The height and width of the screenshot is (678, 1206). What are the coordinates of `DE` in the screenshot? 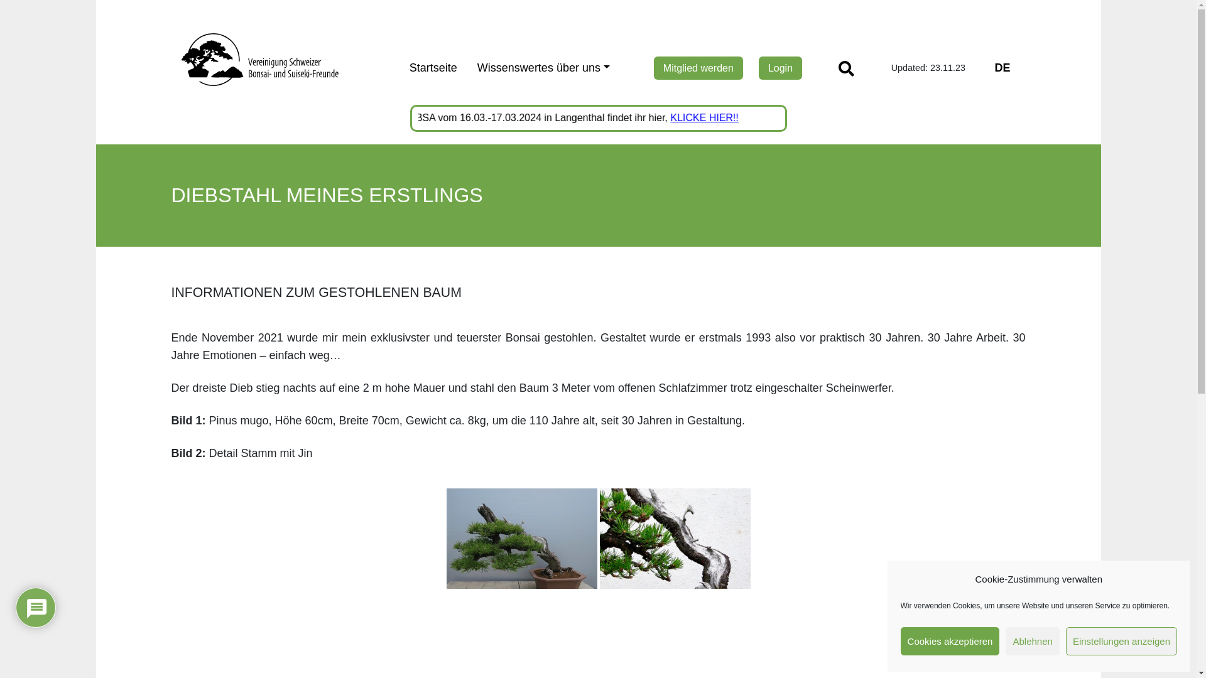 It's located at (1002, 68).